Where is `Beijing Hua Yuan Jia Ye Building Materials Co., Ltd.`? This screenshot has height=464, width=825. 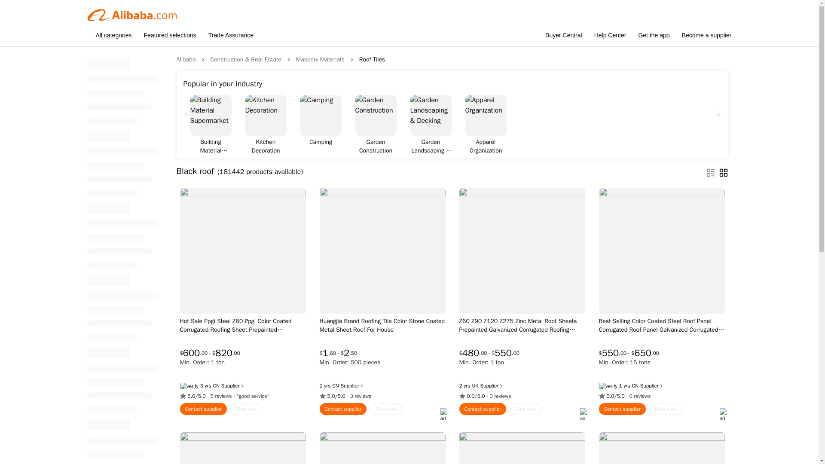
Beijing Hua Yuan Jia Ye Building Materials Co., Ltd. is located at coordinates (335, 386).